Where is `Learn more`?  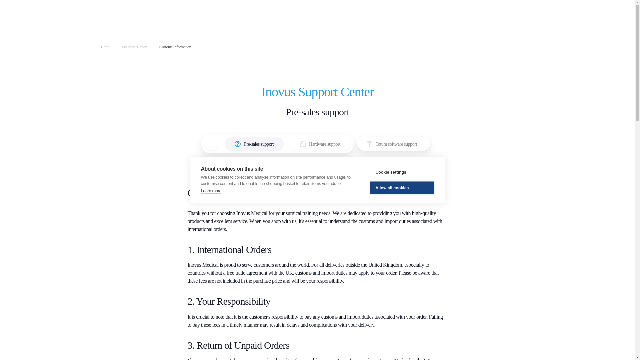 Learn more is located at coordinates (211, 131).